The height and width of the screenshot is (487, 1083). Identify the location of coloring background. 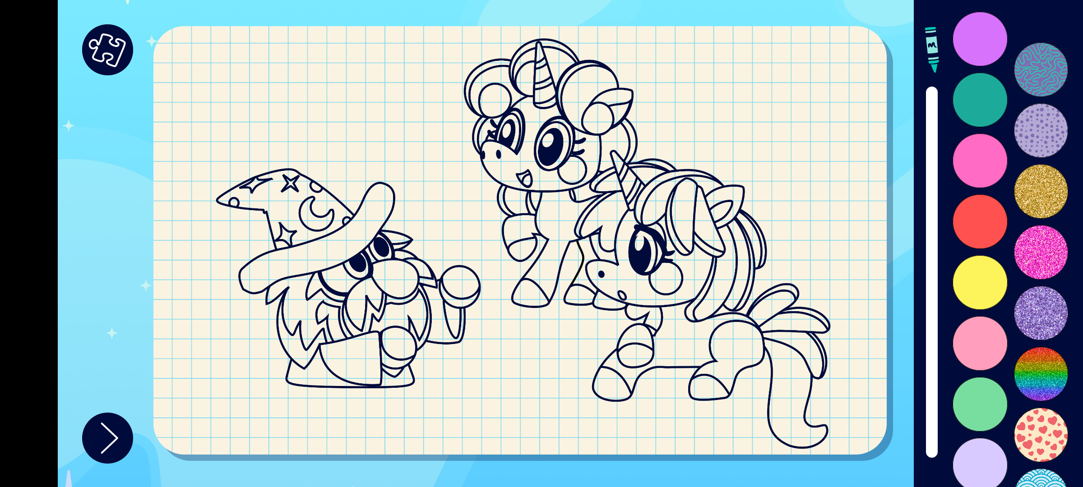
(1041, 313).